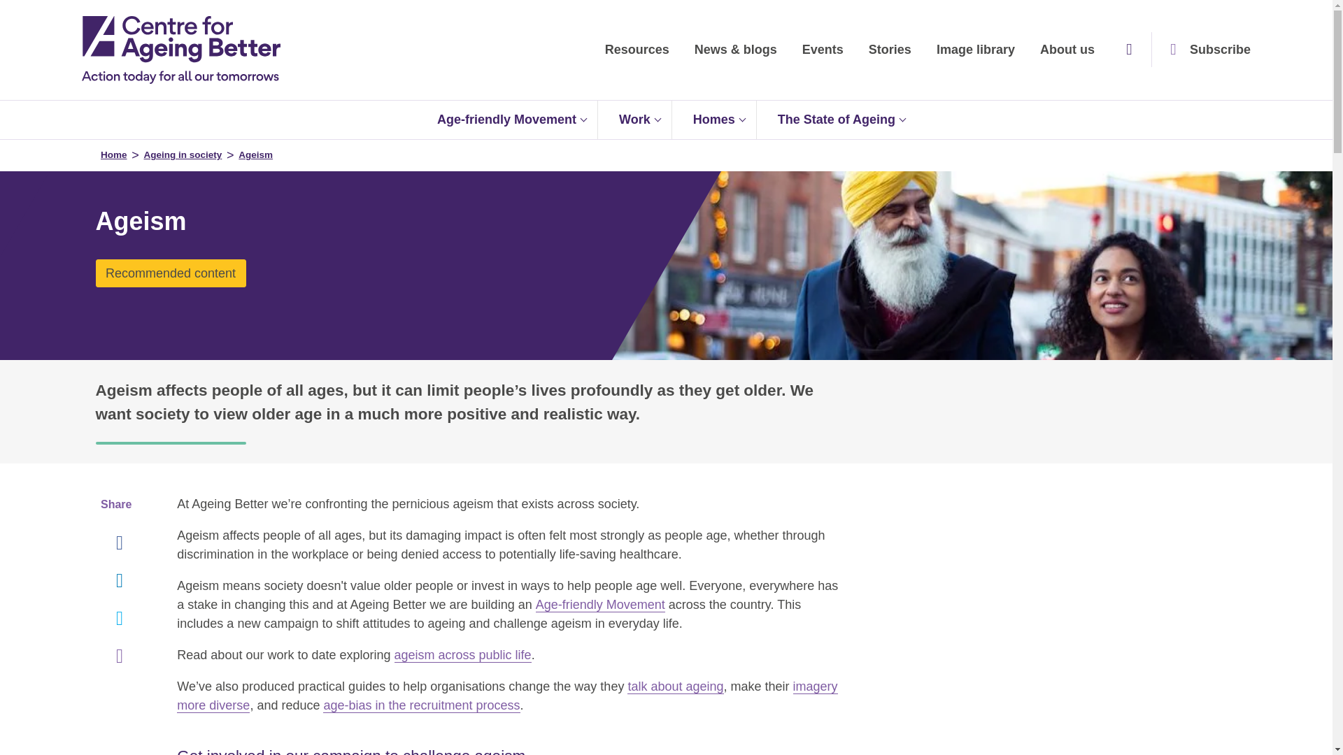 This screenshot has height=755, width=1343. What do you see at coordinates (180, 50) in the screenshot?
I see `Centre for Ageing Better` at bounding box center [180, 50].